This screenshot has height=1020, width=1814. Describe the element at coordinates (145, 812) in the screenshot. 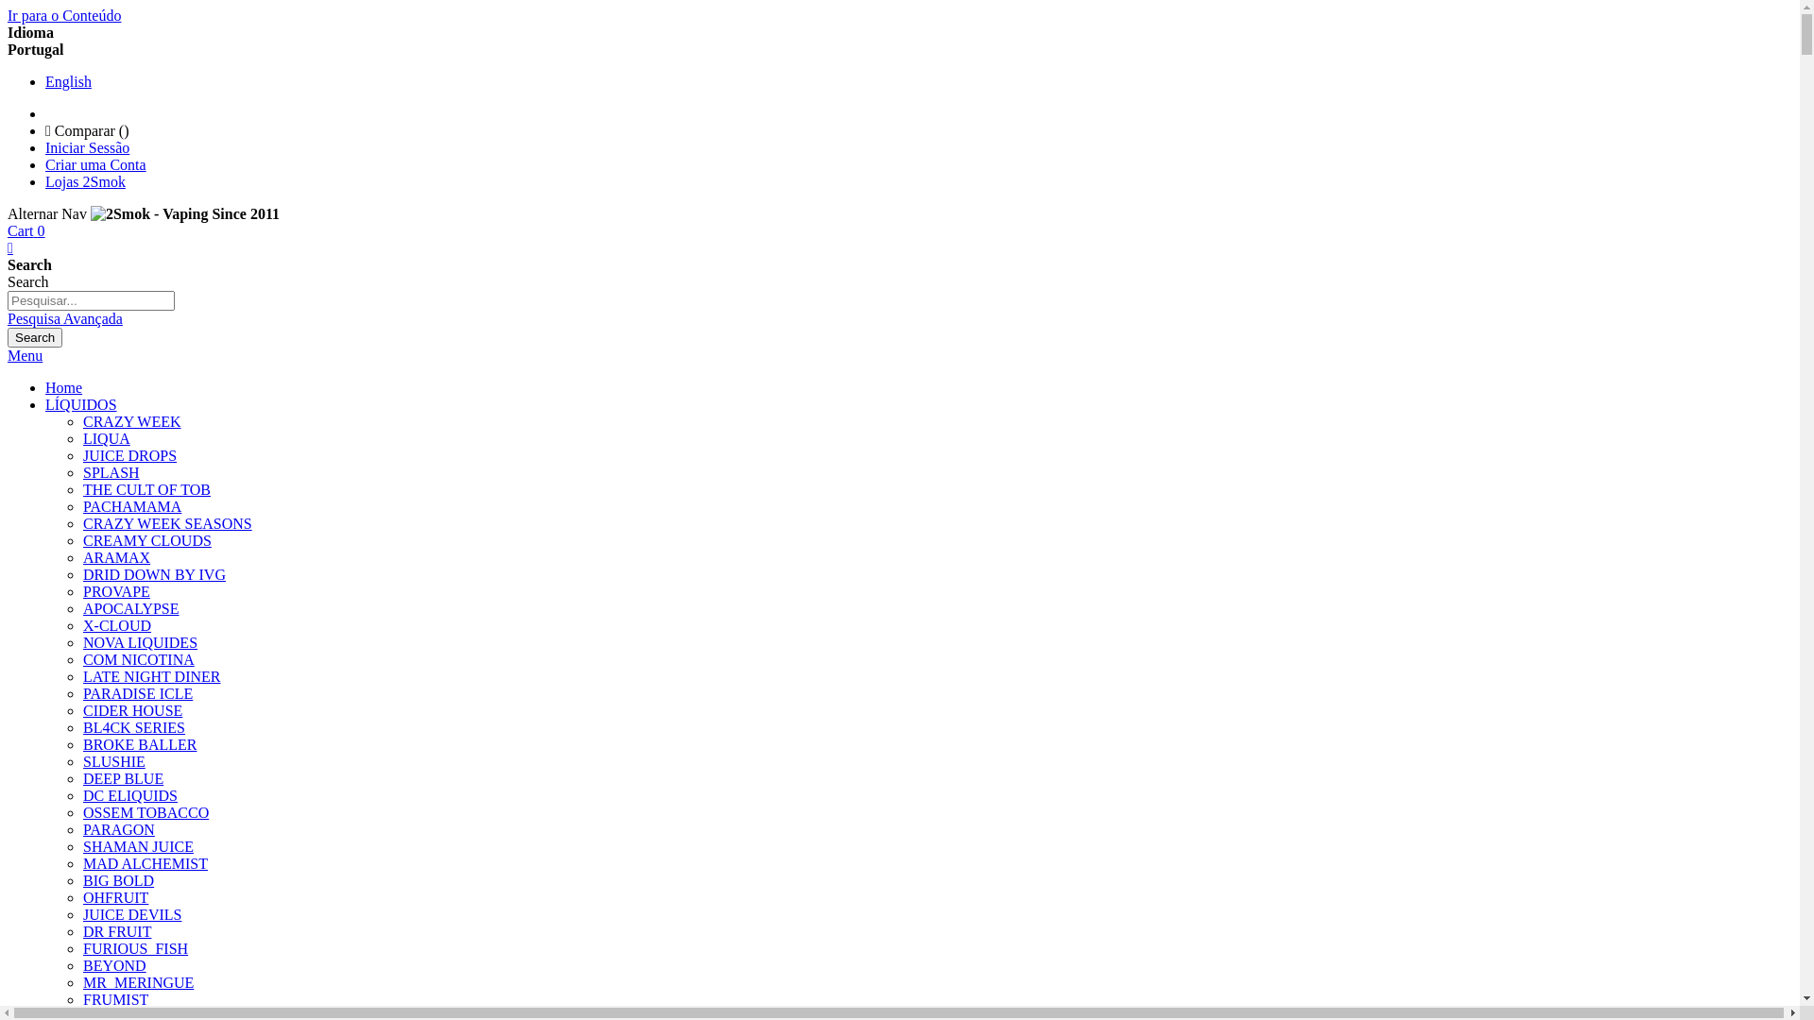

I see `OSSEM TOBACCO` at that location.